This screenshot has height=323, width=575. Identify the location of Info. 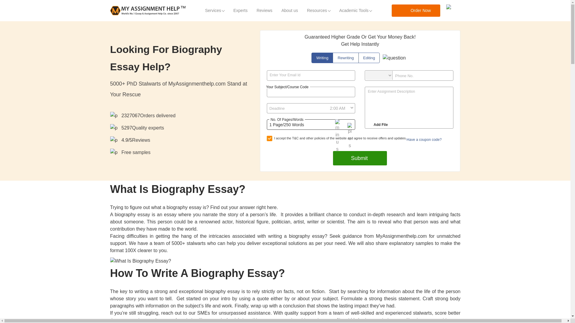
(394, 58).